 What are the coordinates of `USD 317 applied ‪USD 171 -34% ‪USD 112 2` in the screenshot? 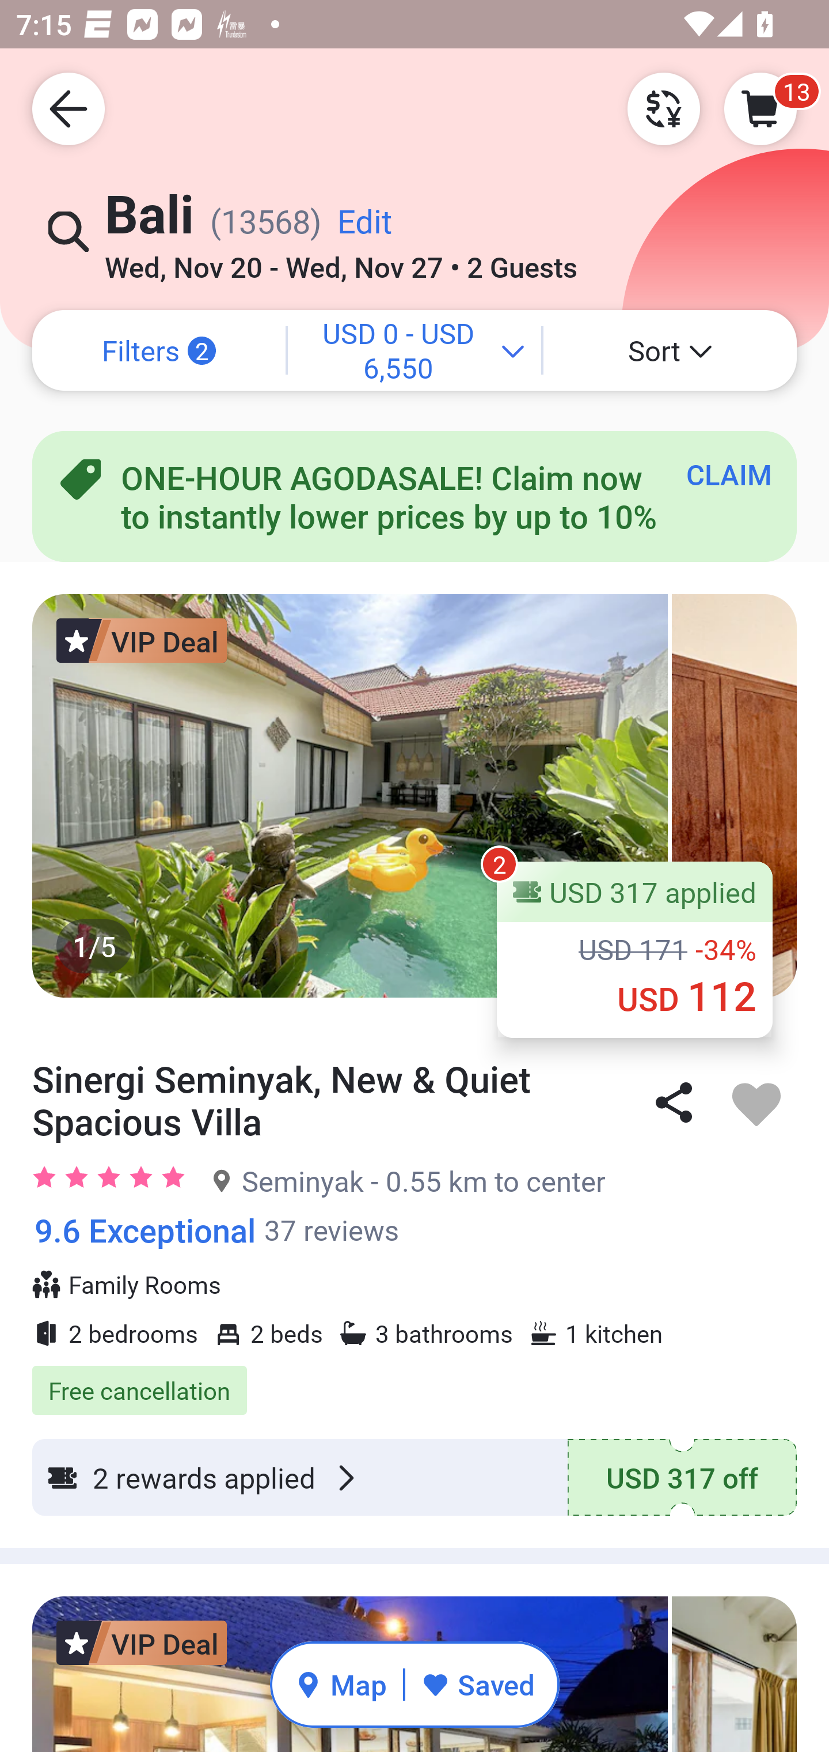 It's located at (634, 949).